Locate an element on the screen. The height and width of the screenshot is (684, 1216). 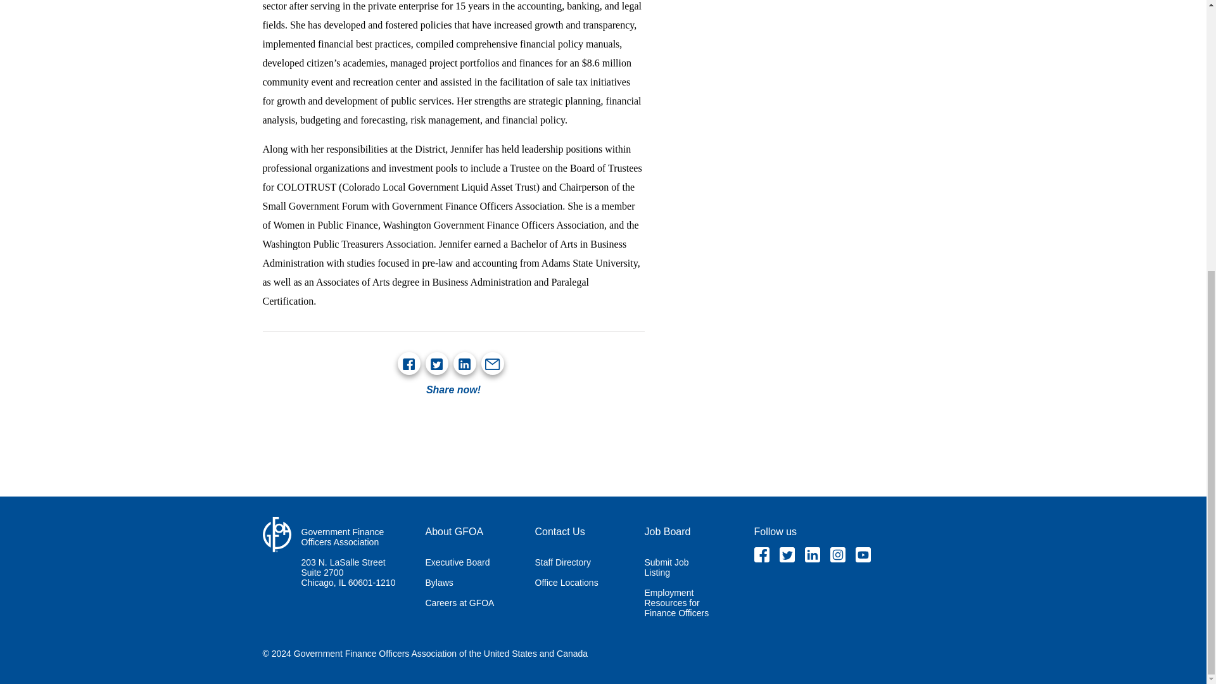
LinkedIn is located at coordinates (464, 364).